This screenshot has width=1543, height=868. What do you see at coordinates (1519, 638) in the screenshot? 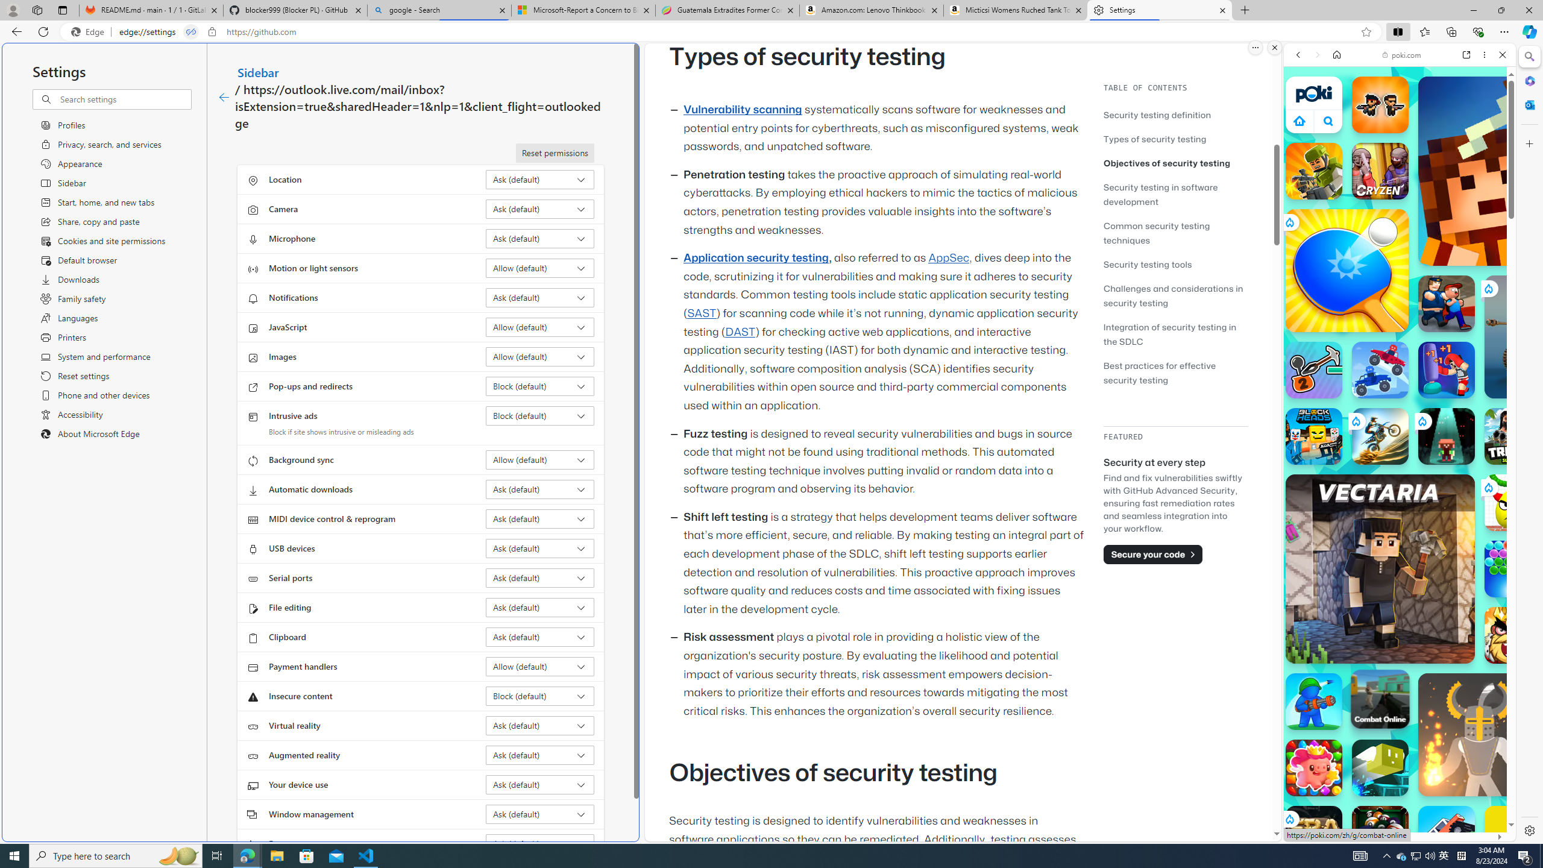
I see `poki.com` at bounding box center [1519, 638].